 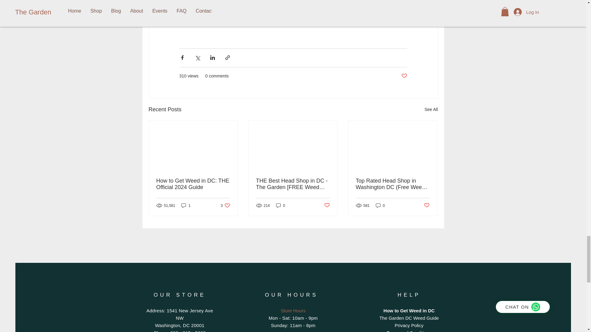 What do you see at coordinates (327, 205) in the screenshot?
I see `Post not marked as liked` at bounding box center [327, 205].